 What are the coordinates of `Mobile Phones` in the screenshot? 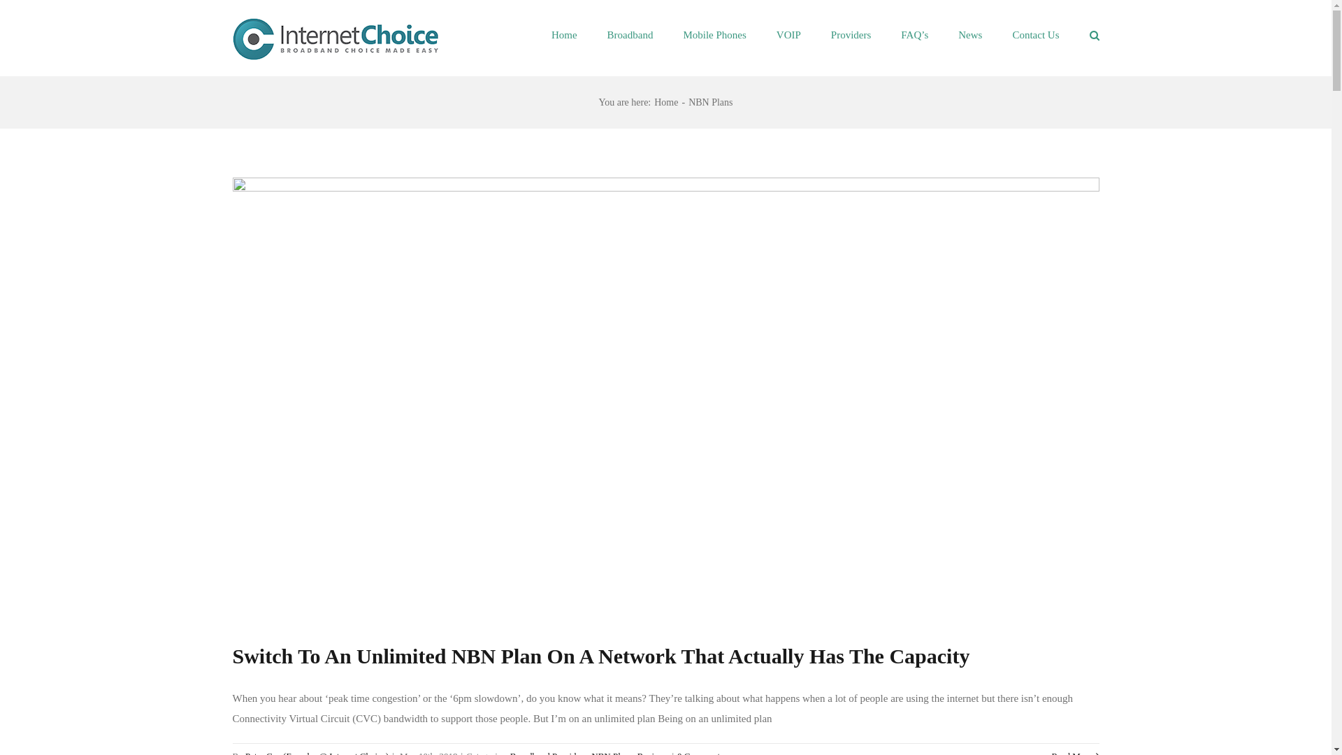 It's located at (714, 34).